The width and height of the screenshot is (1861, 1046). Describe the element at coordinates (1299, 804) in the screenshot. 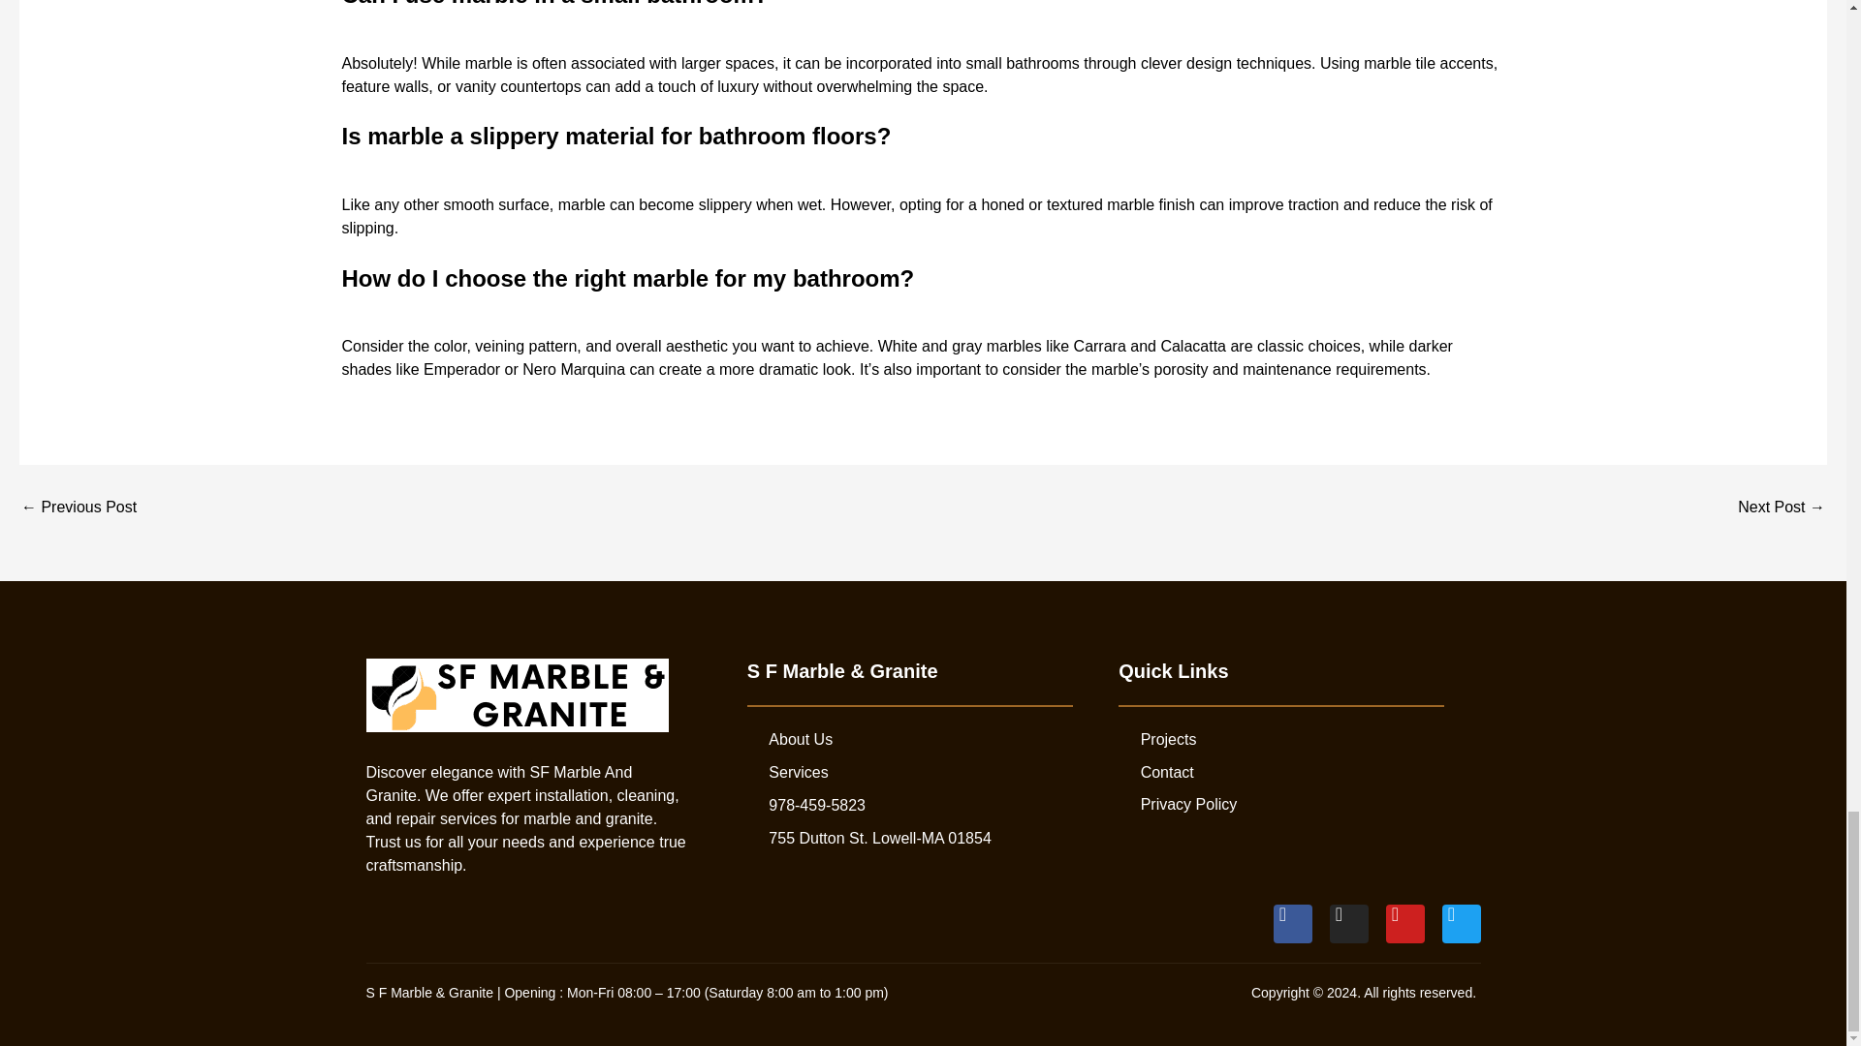

I see `Privacy Policy` at that location.